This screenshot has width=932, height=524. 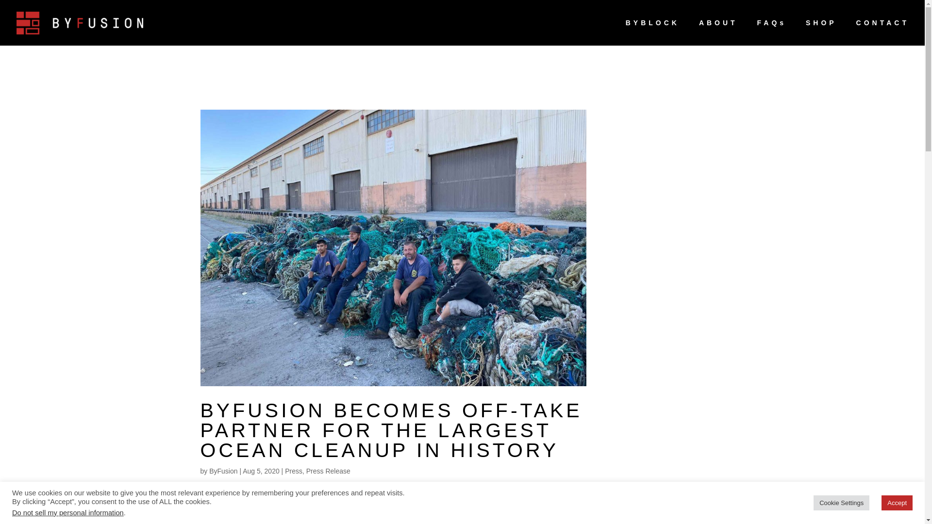 I want to click on Do not sell my personal information, so click(x=68, y=512).